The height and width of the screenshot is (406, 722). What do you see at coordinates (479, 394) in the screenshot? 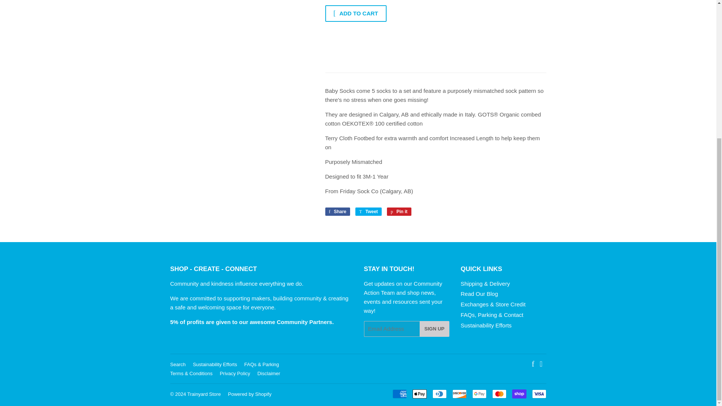
I see `Google Pay` at bounding box center [479, 394].